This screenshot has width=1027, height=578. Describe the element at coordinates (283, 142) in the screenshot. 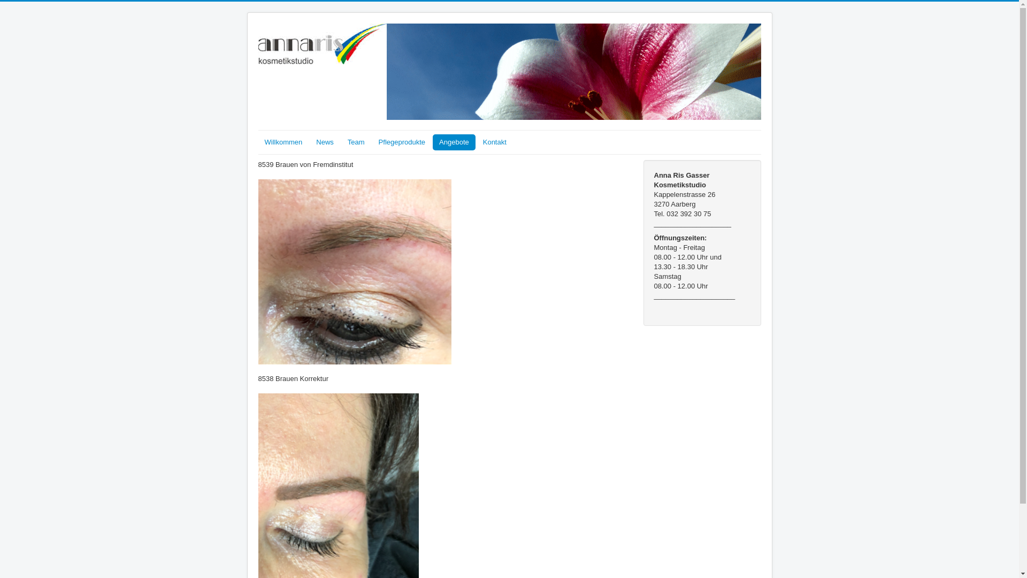

I see `Willkommen` at that location.